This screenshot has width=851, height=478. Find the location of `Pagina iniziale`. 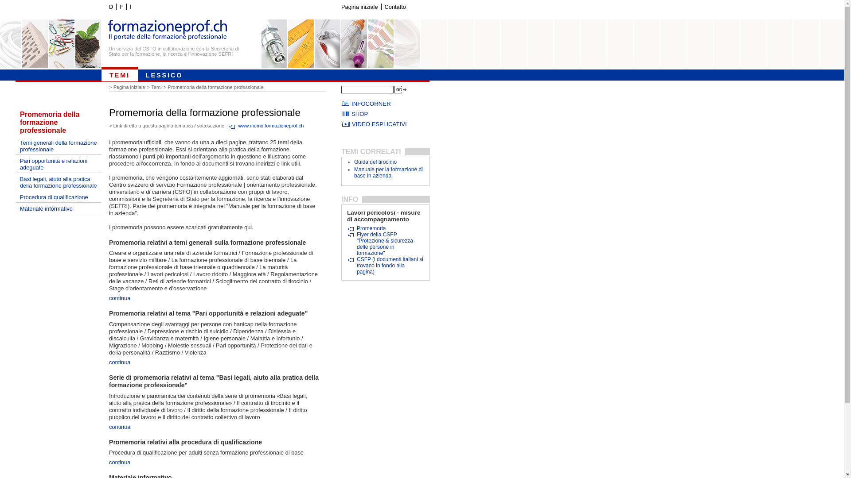

Pagina iniziale is located at coordinates (130, 87).